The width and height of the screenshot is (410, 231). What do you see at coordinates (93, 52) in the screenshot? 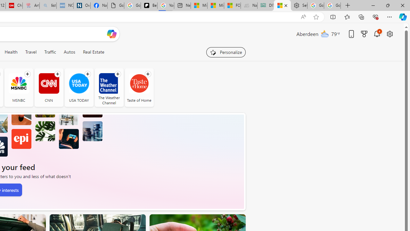
I see `Real Estate` at bounding box center [93, 52].